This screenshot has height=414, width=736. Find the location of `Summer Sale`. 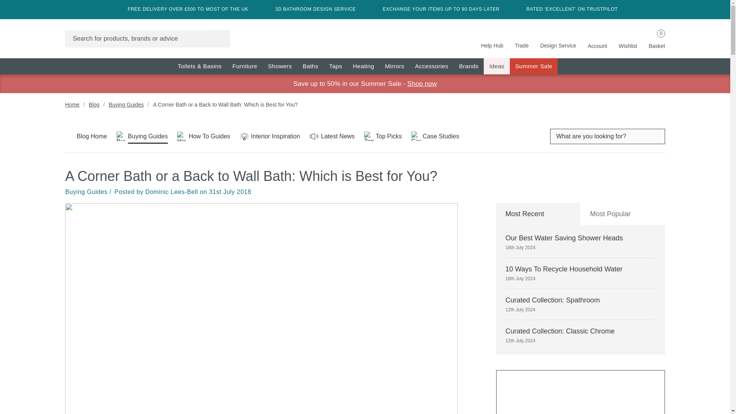

Summer Sale is located at coordinates (245, 66).